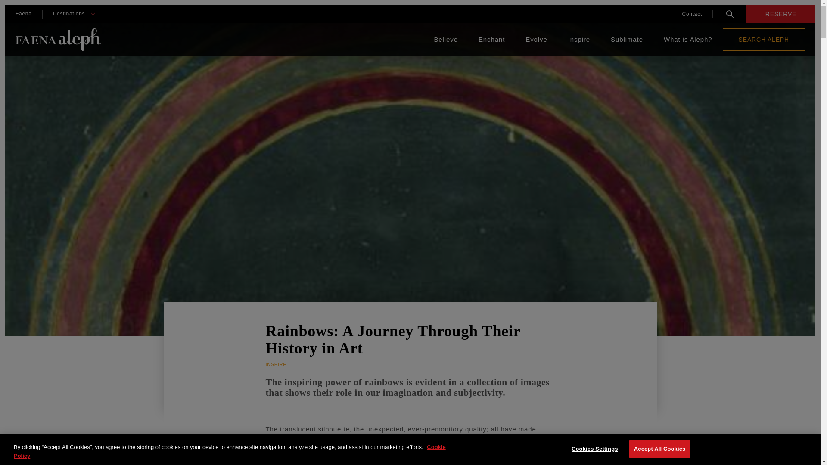 The image size is (827, 465). What do you see at coordinates (692, 14) in the screenshot?
I see `Contact` at bounding box center [692, 14].